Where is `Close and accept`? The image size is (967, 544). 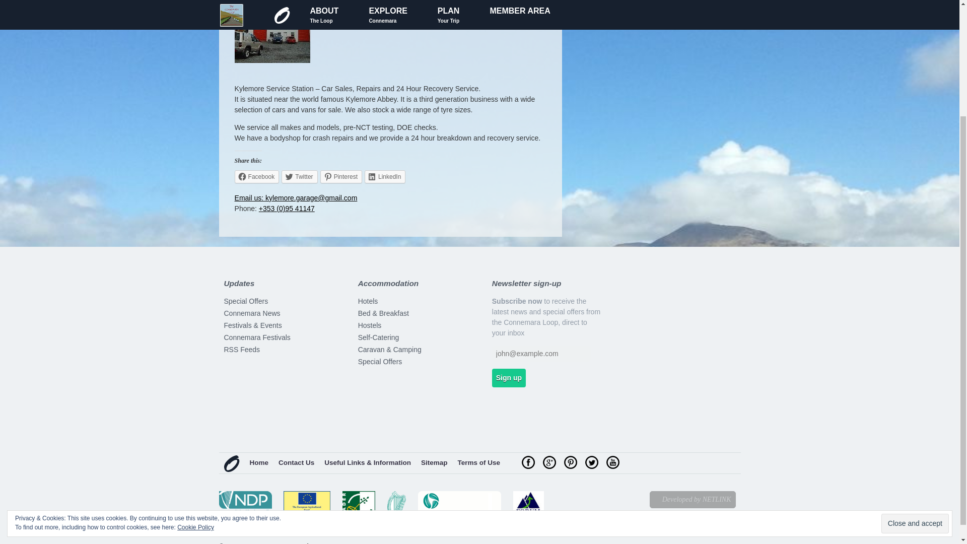
Close and accept is located at coordinates (915, 378).